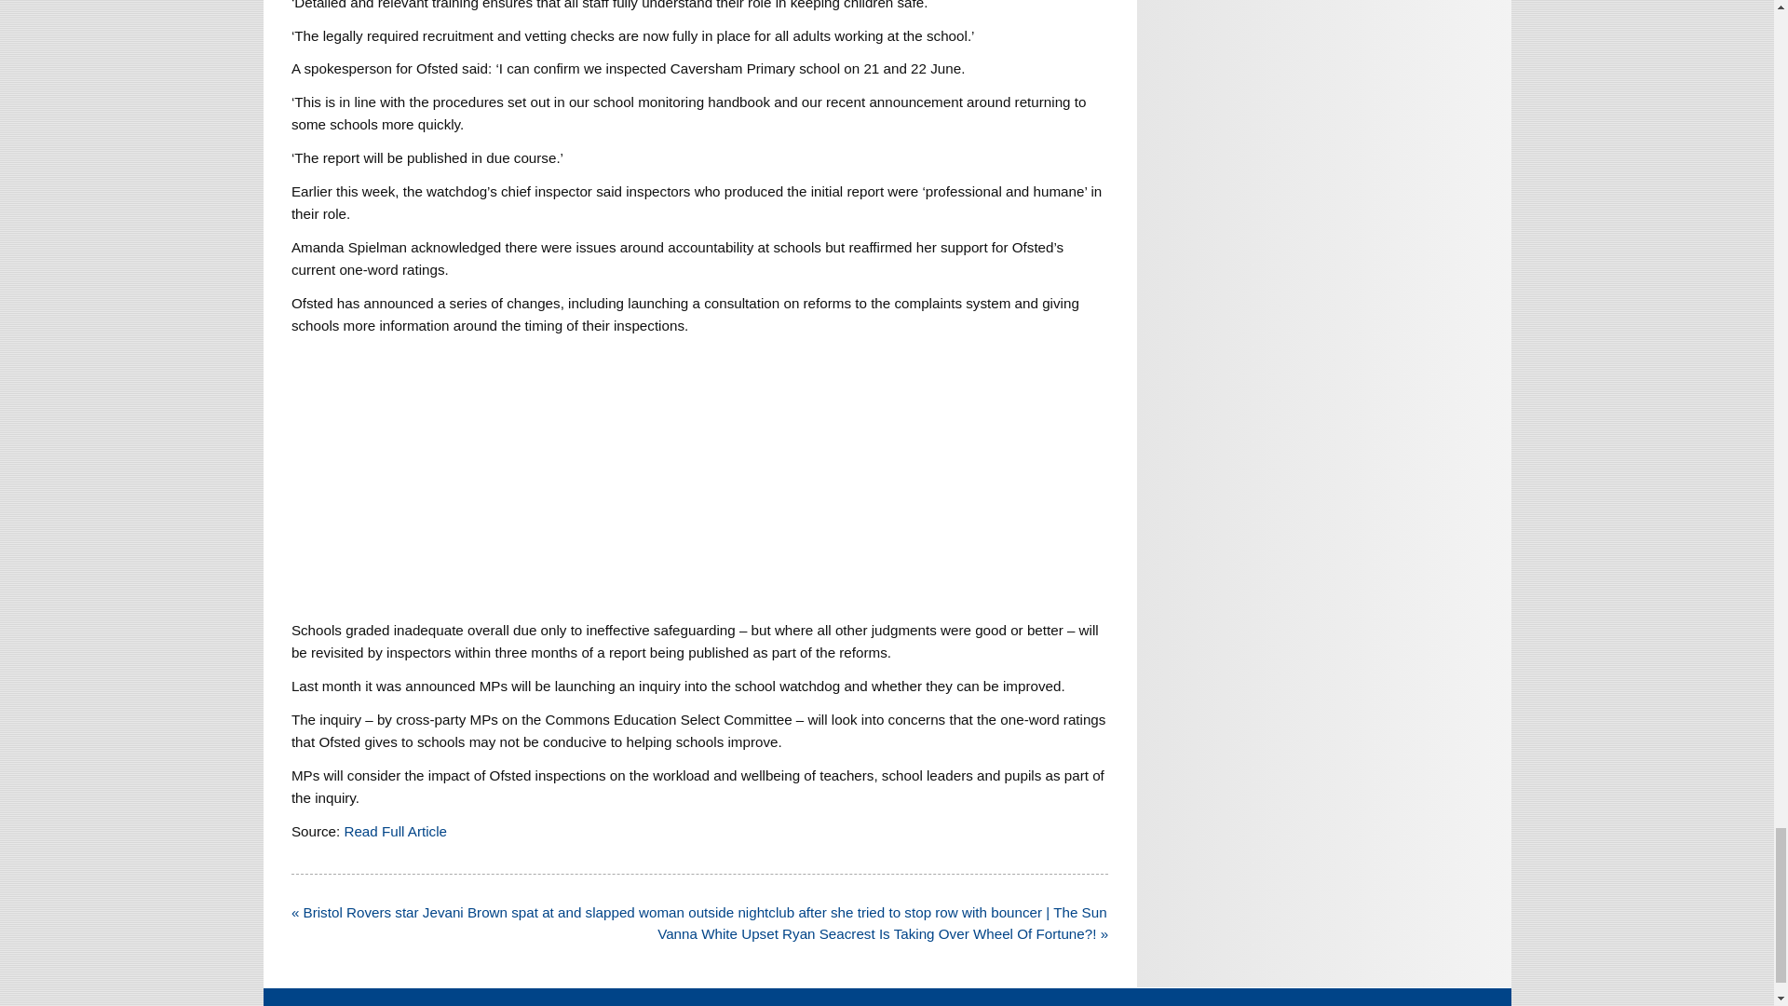  I want to click on Read Full Article, so click(395, 831).